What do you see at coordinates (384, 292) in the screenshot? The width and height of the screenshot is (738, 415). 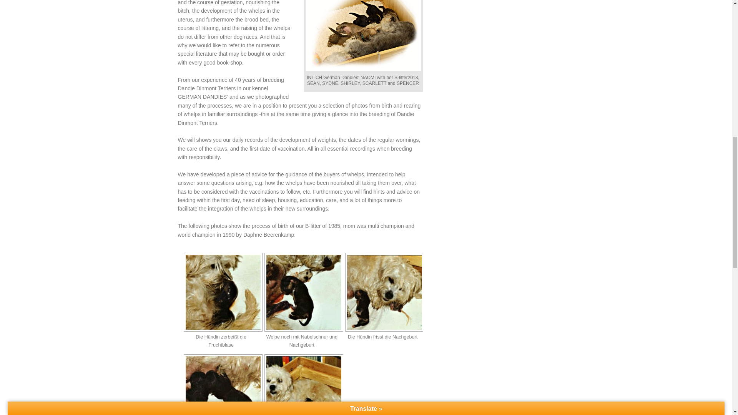 I see `Bild 3` at bounding box center [384, 292].